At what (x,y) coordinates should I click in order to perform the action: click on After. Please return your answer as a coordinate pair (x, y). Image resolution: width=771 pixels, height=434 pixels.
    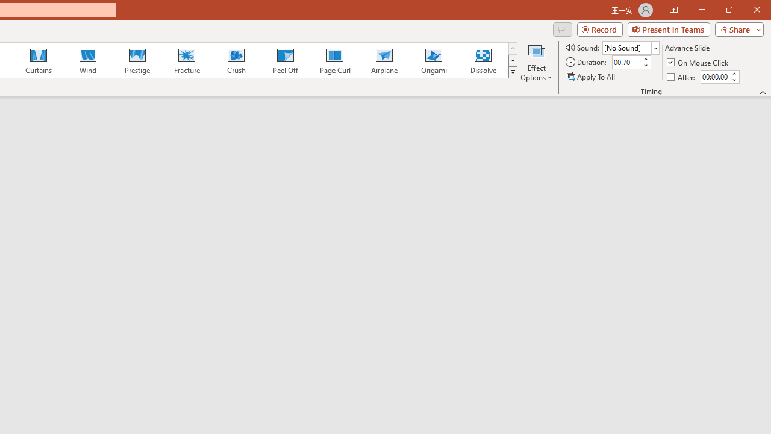
    Looking at the image, I should click on (714, 77).